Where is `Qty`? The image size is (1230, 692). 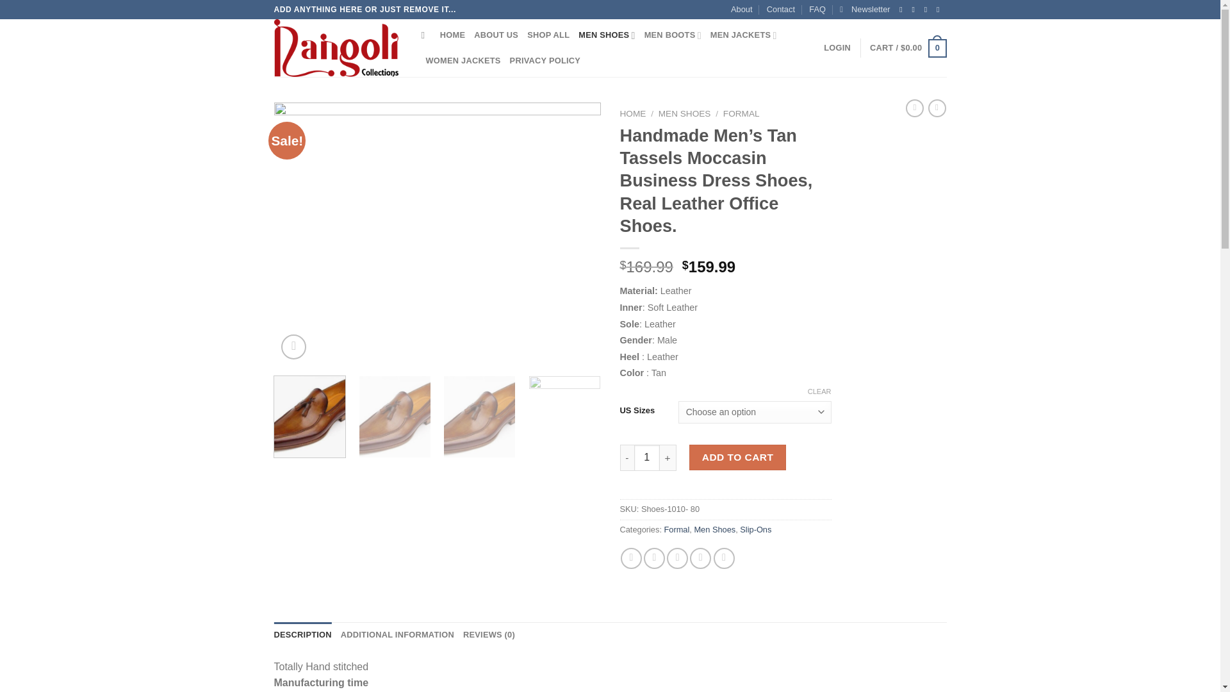
Qty is located at coordinates (647, 457).